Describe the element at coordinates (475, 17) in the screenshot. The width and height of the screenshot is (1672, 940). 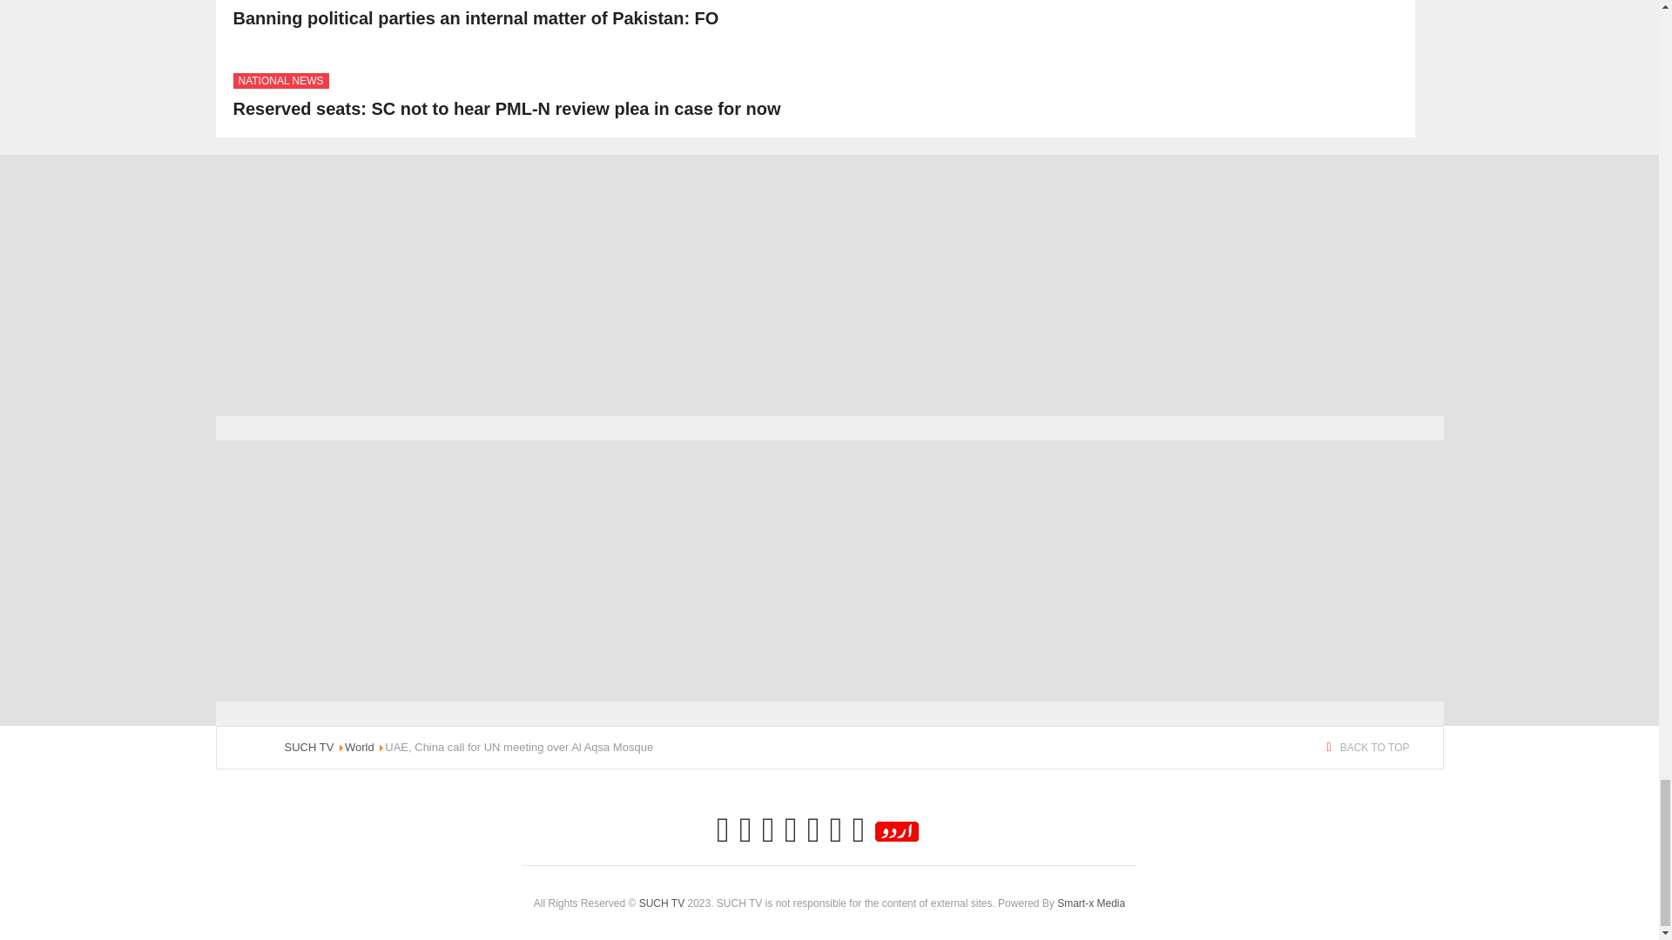
I see `Banning political parties an internal matter of Pakistan: FO` at that location.